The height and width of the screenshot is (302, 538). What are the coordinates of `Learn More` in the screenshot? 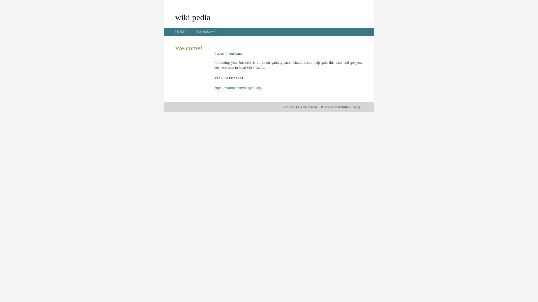 It's located at (206, 32).